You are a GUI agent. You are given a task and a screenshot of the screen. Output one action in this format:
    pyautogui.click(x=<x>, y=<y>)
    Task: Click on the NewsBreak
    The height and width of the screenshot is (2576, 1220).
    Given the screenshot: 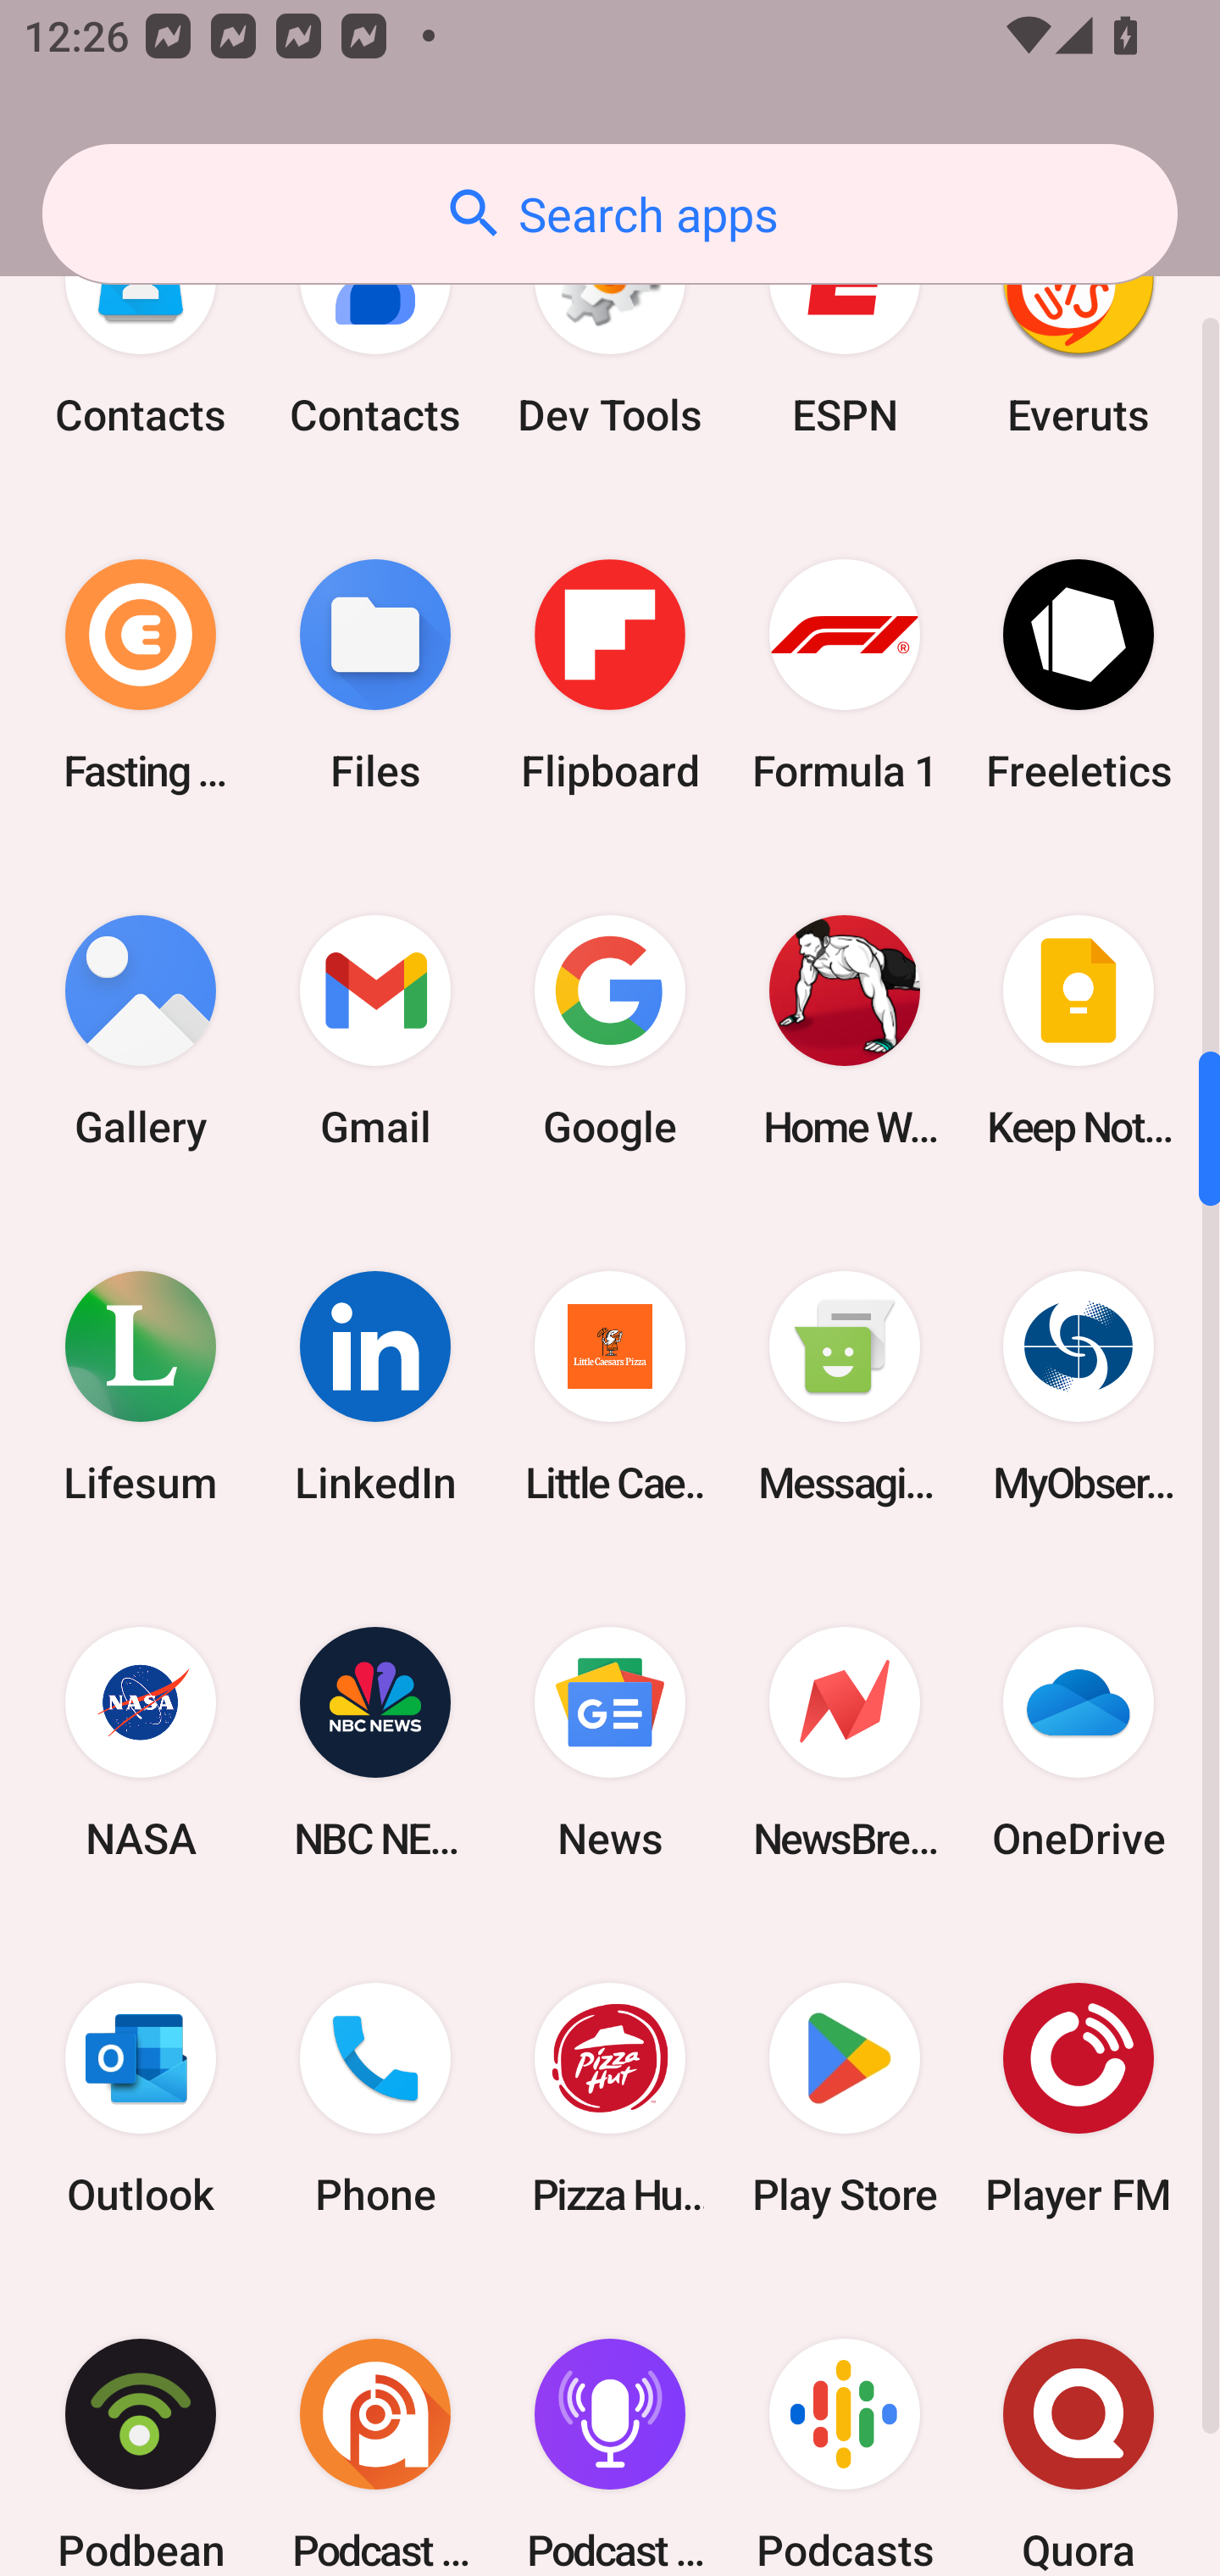 What is the action you would take?
    pyautogui.click(x=844, y=1744)
    